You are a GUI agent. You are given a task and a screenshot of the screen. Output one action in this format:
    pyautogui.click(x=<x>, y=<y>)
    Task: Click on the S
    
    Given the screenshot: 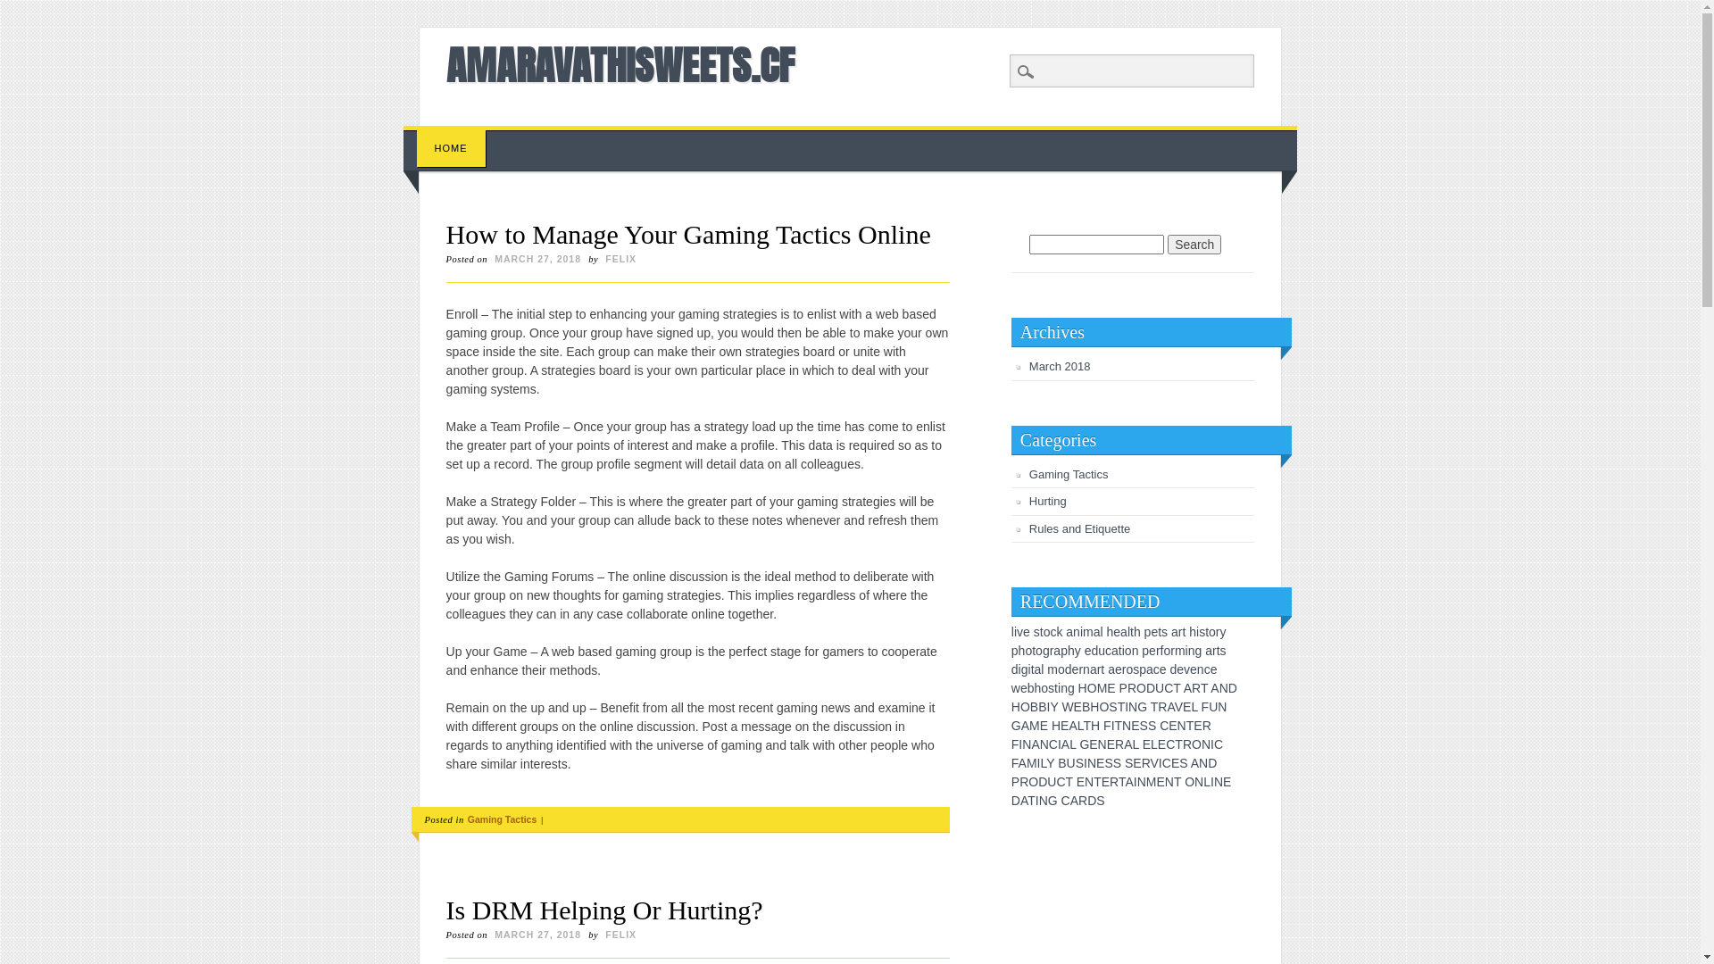 What is the action you would take?
    pyautogui.click(x=1152, y=726)
    